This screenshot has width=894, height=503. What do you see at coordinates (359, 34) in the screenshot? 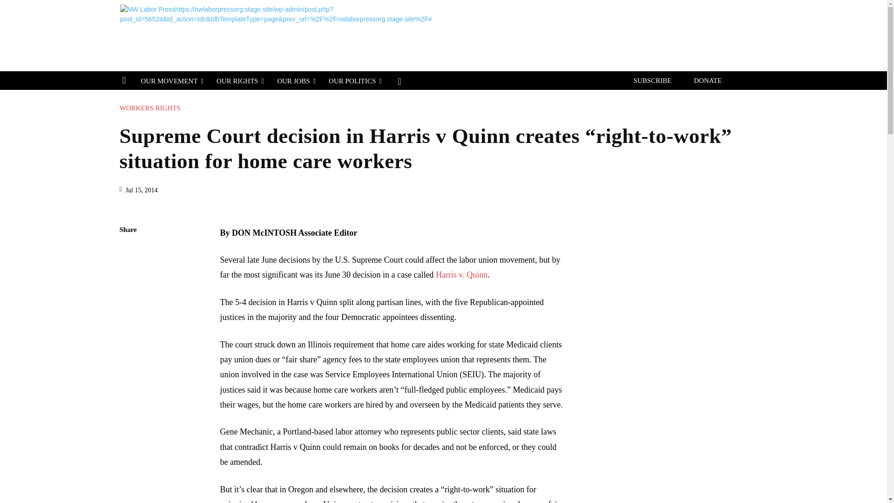
I see `NW Labor Press` at bounding box center [359, 34].